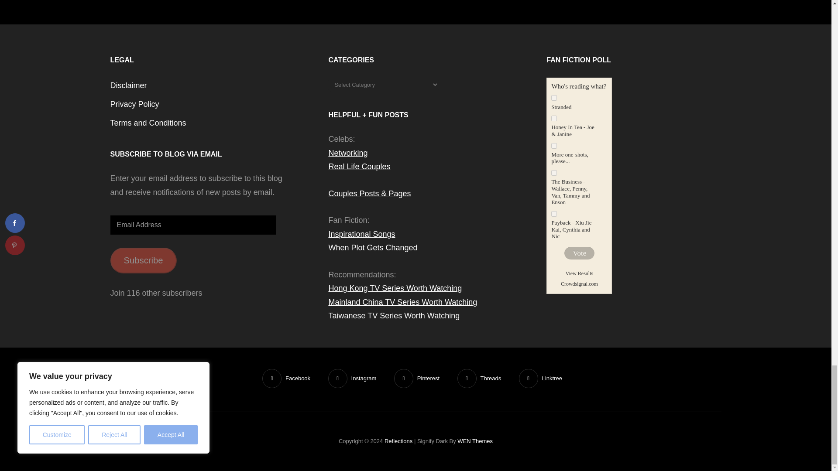 The image size is (838, 471). Describe the element at coordinates (554, 118) in the screenshot. I see `26941973` at that location.